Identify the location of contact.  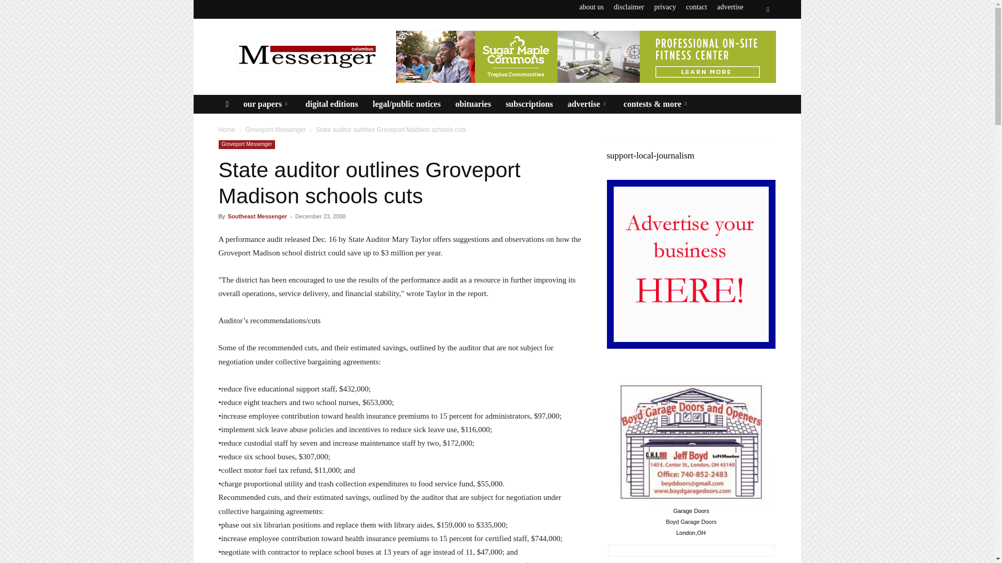
(696, 7).